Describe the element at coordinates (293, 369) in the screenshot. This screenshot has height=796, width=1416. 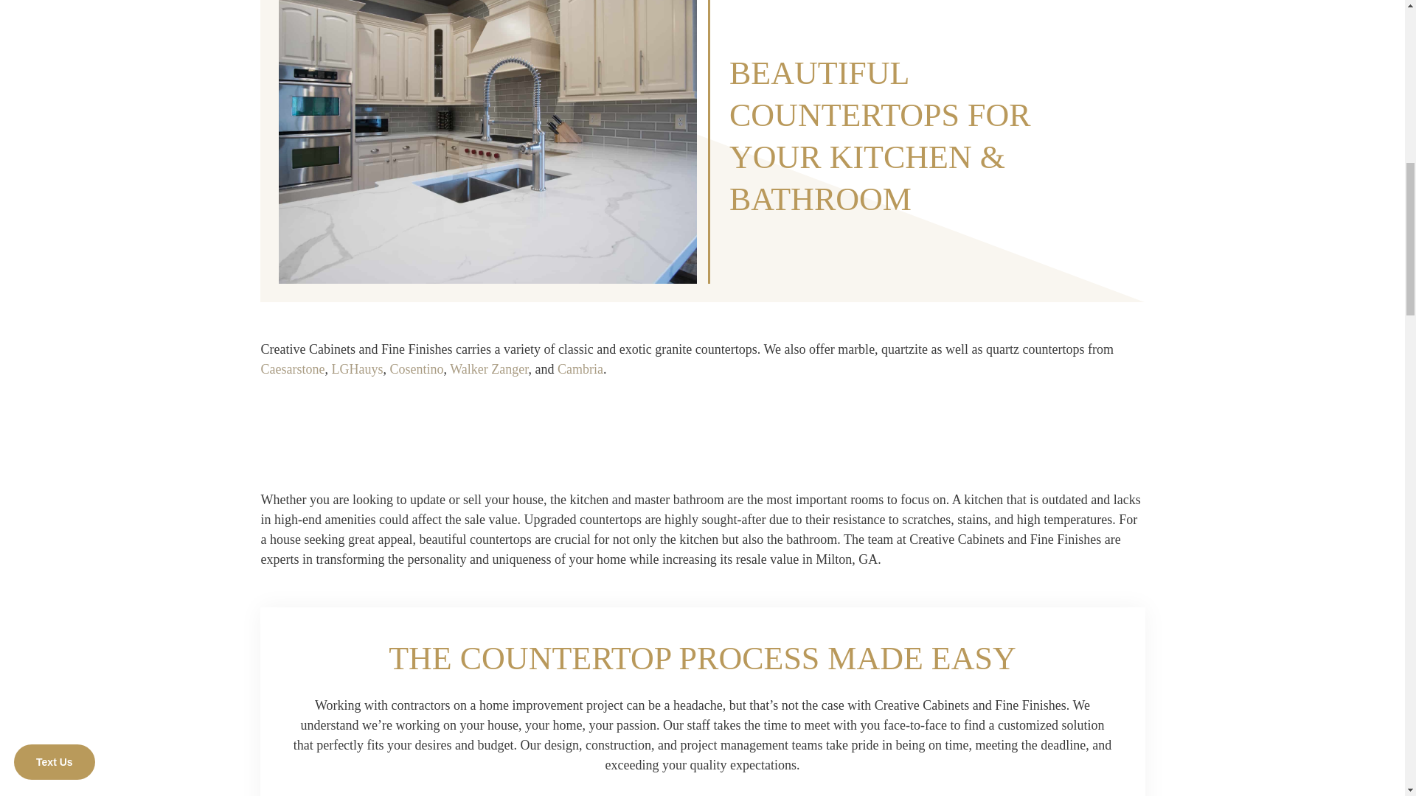
I see `Caesarstone` at that location.